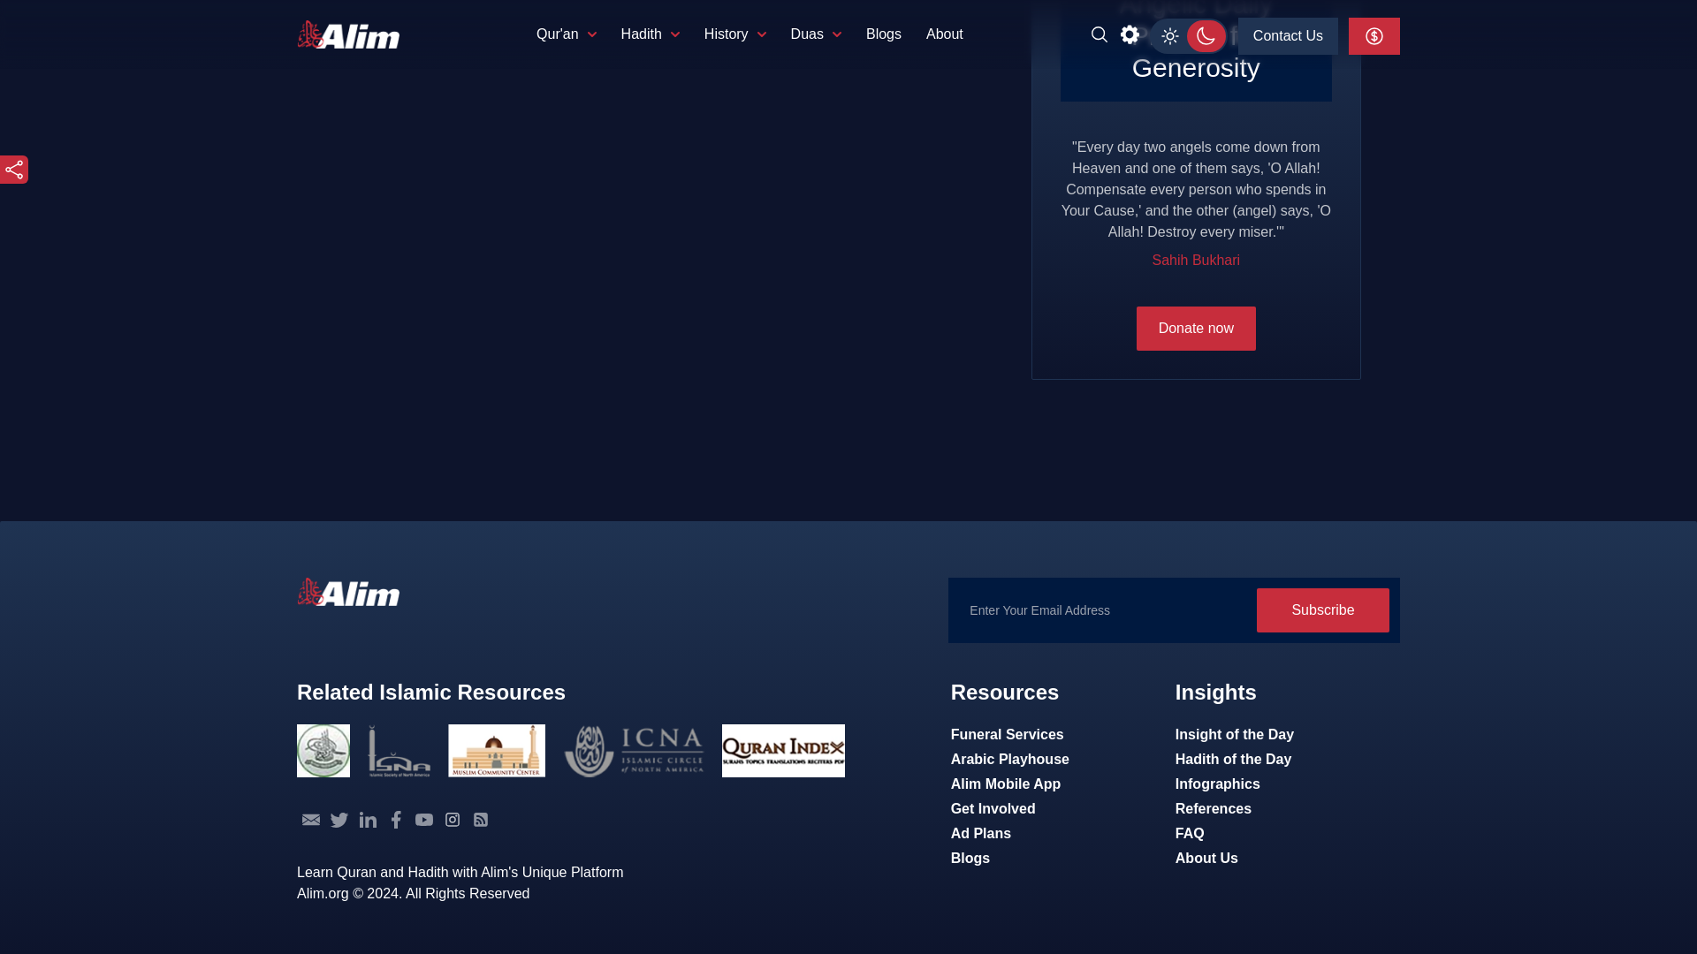  Describe the element at coordinates (348, 592) in the screenshot. I see `Alim.org` at that location.